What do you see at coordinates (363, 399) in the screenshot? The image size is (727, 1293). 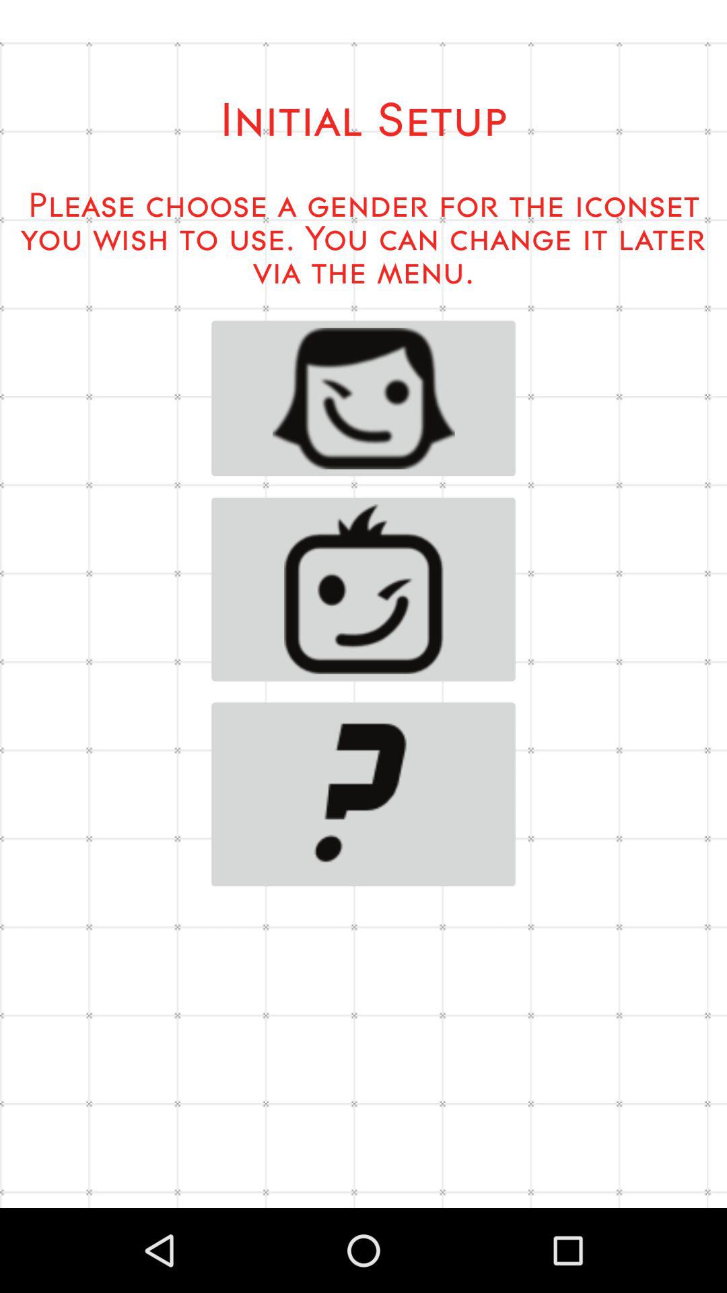 I see `tap item below the please choose a app` at bounding box center [363, 399].